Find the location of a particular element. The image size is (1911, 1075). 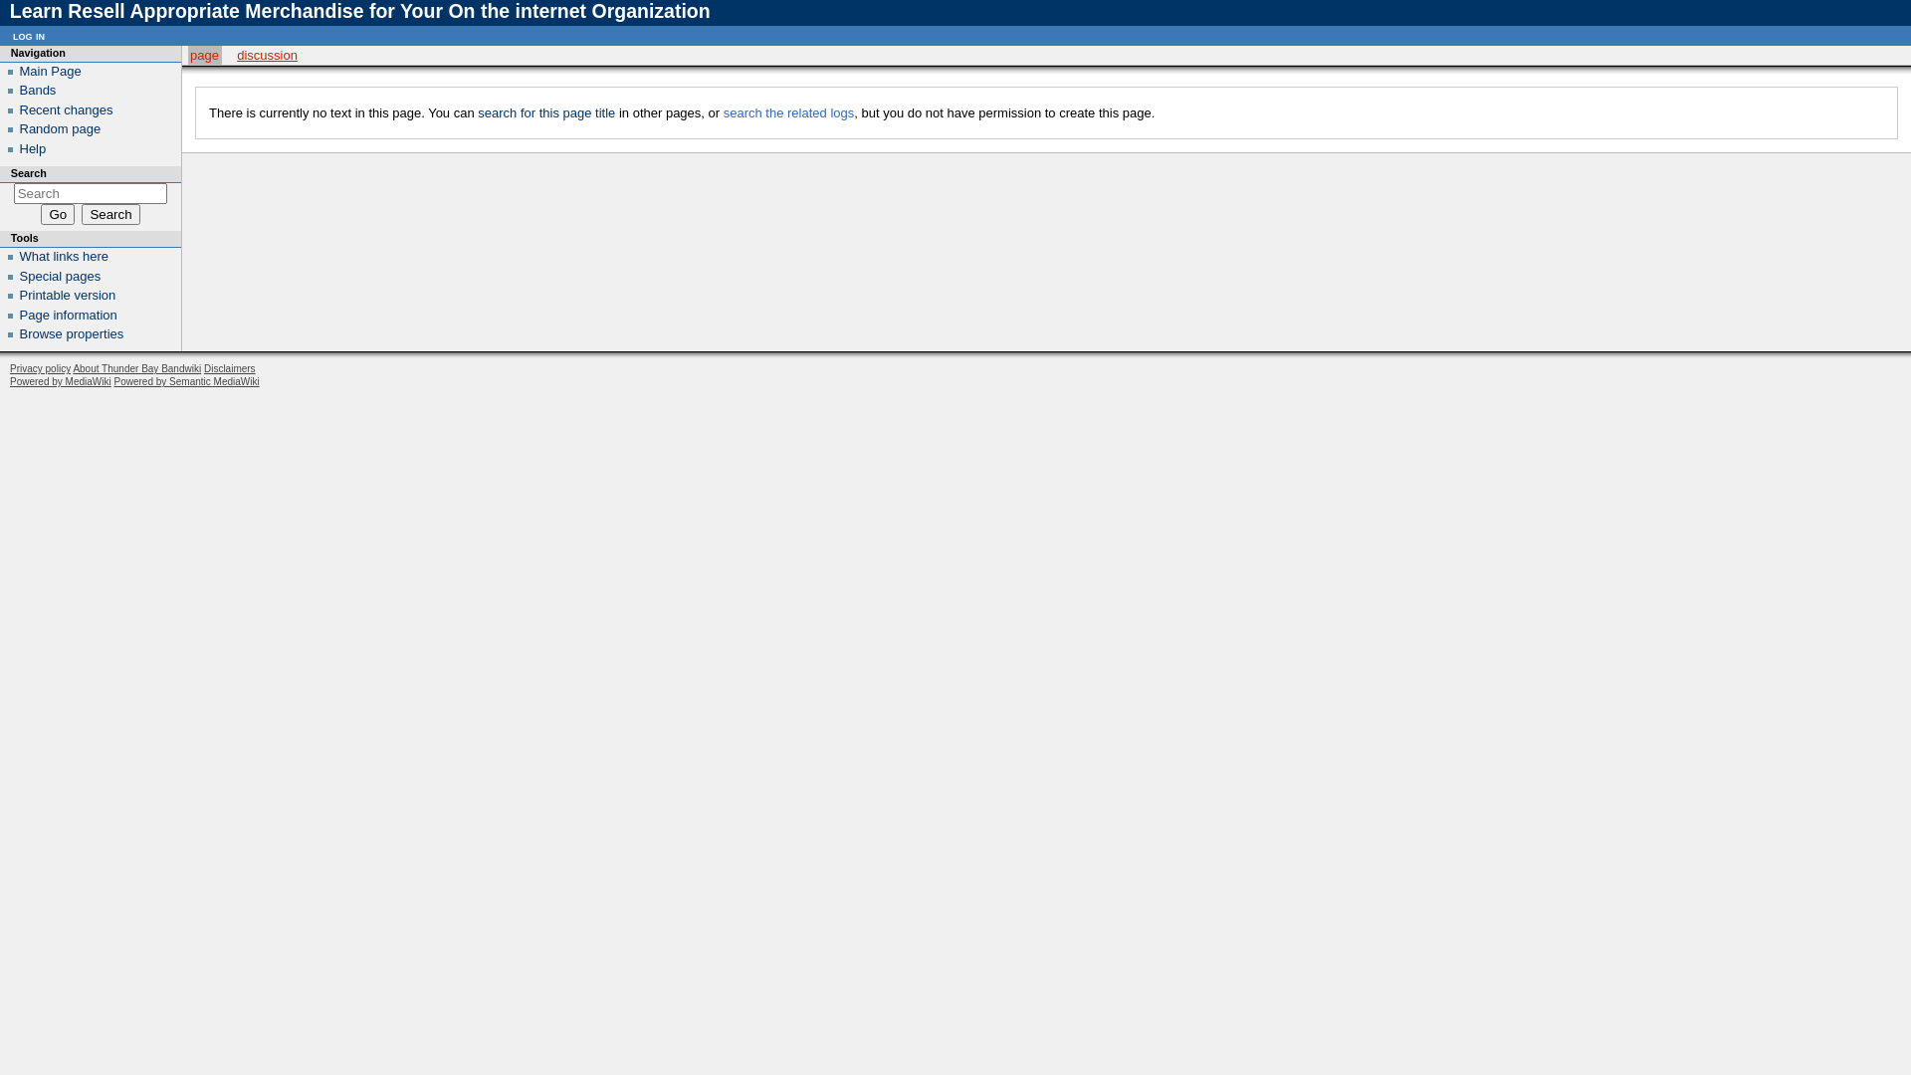

Privacy policy is located at coordinates (40, 368).